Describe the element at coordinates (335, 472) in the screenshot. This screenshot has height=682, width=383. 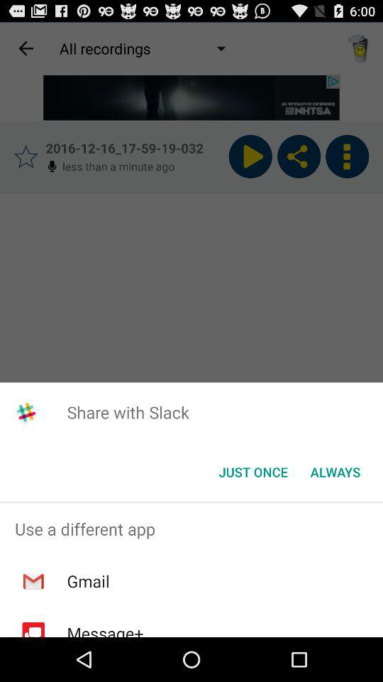
I see `open the button to the right of the just once icon` at that location.